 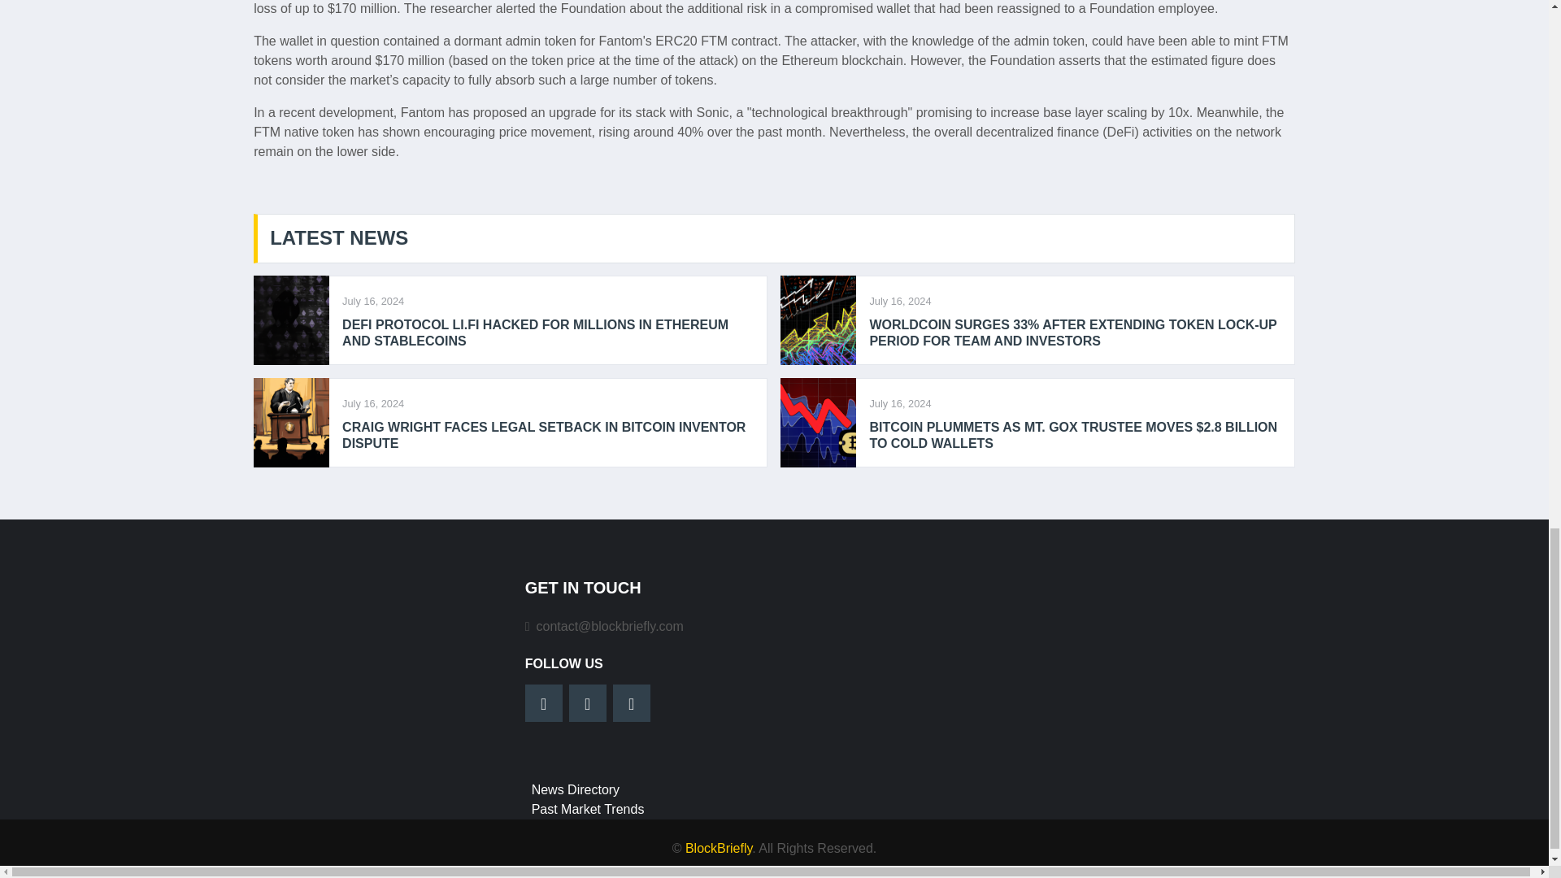 What do you see at coordinates (899, 300) in the screenshot?
I see `July 16, 2024` at bounding box center [899, 300].